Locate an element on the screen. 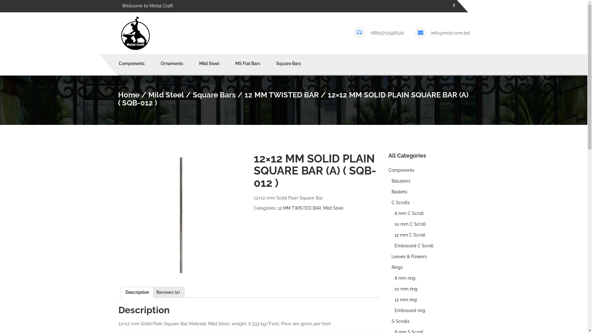  info@mcb.com.bd is located at coordinates (450, 33).